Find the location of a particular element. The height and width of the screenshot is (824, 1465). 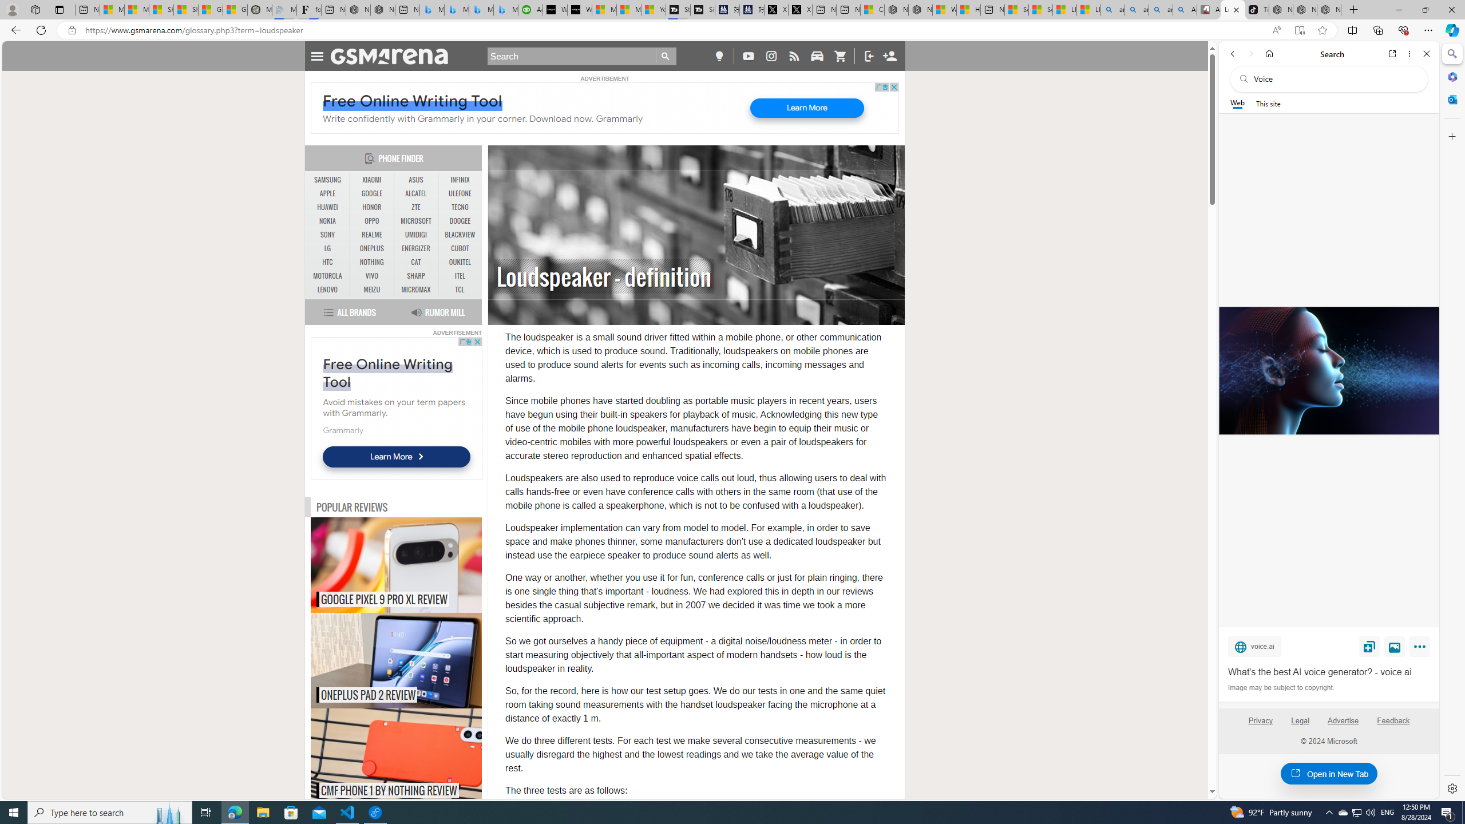

HUAWEI is located at coordinates (328, 207).